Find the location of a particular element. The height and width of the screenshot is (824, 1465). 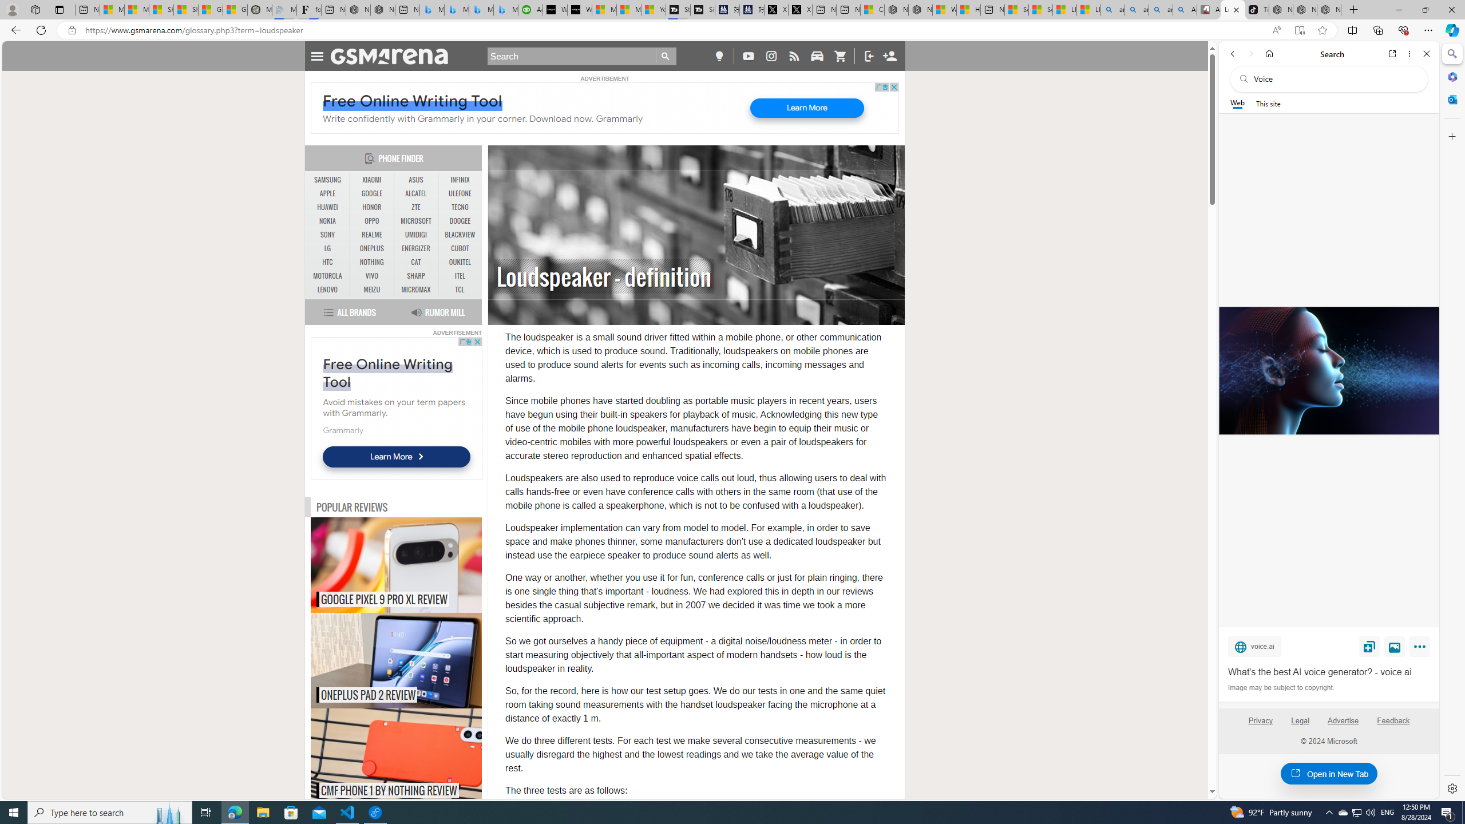

HUAWEI is located at coordinates (328, 207).